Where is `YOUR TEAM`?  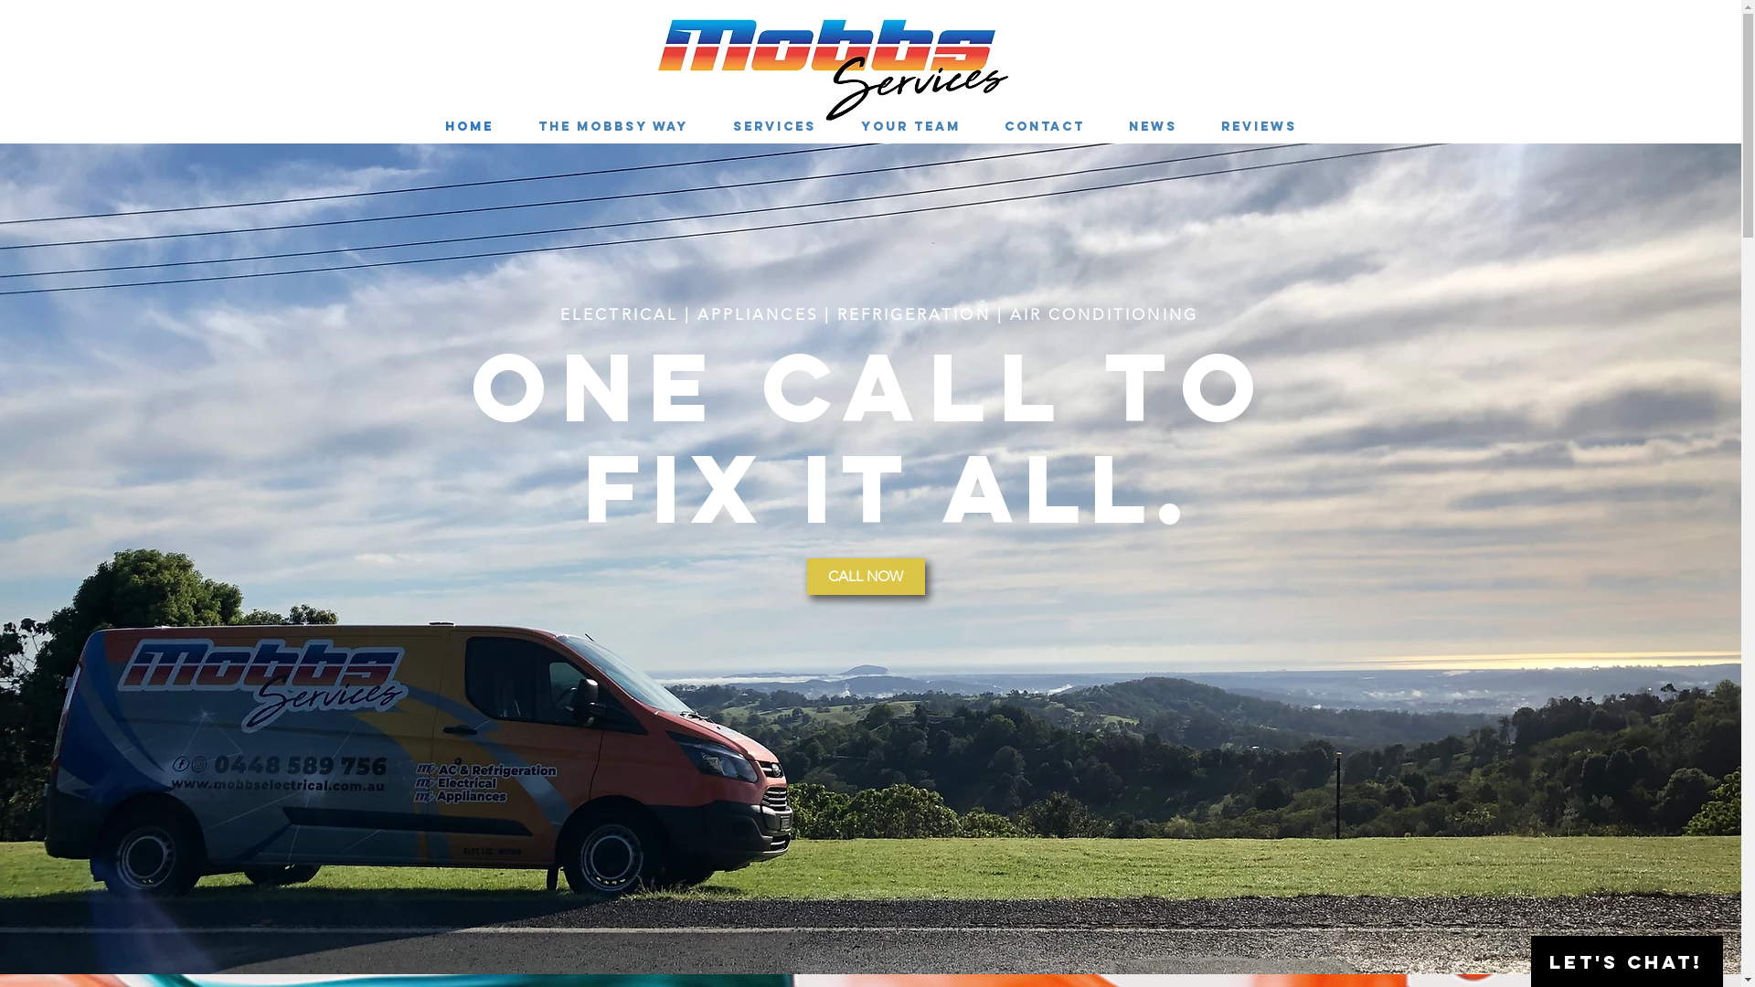
YOUR TEAM is located at coordinates (910, 127).